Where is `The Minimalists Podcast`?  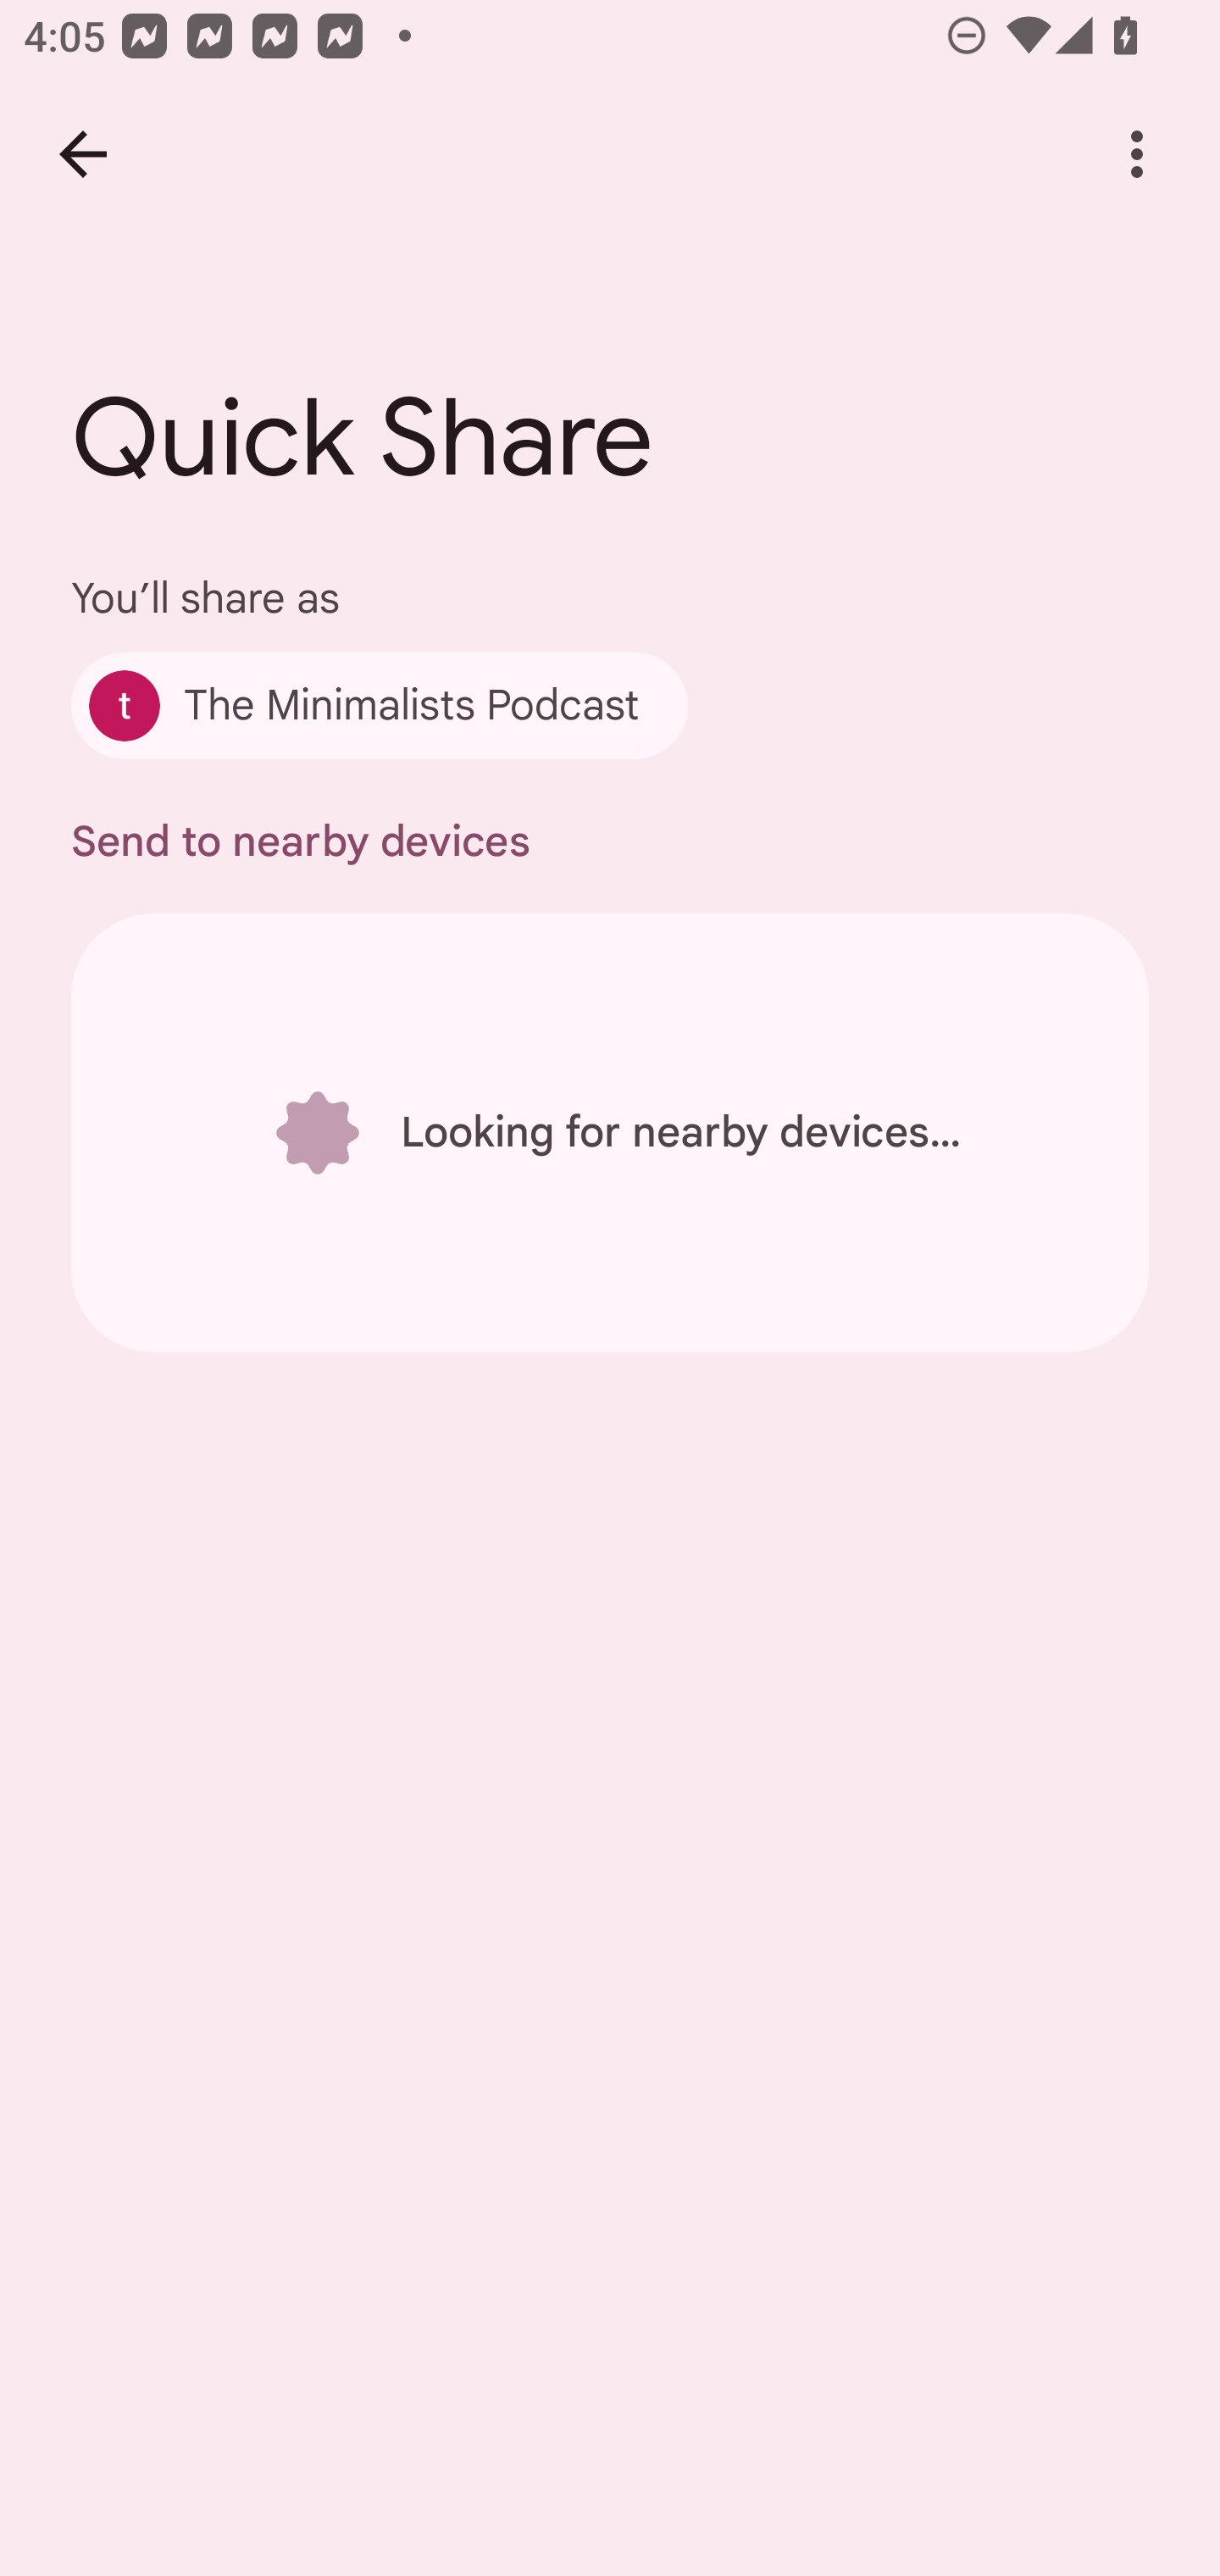 The Minimalists Podcast is located at coordinates (380, 705).